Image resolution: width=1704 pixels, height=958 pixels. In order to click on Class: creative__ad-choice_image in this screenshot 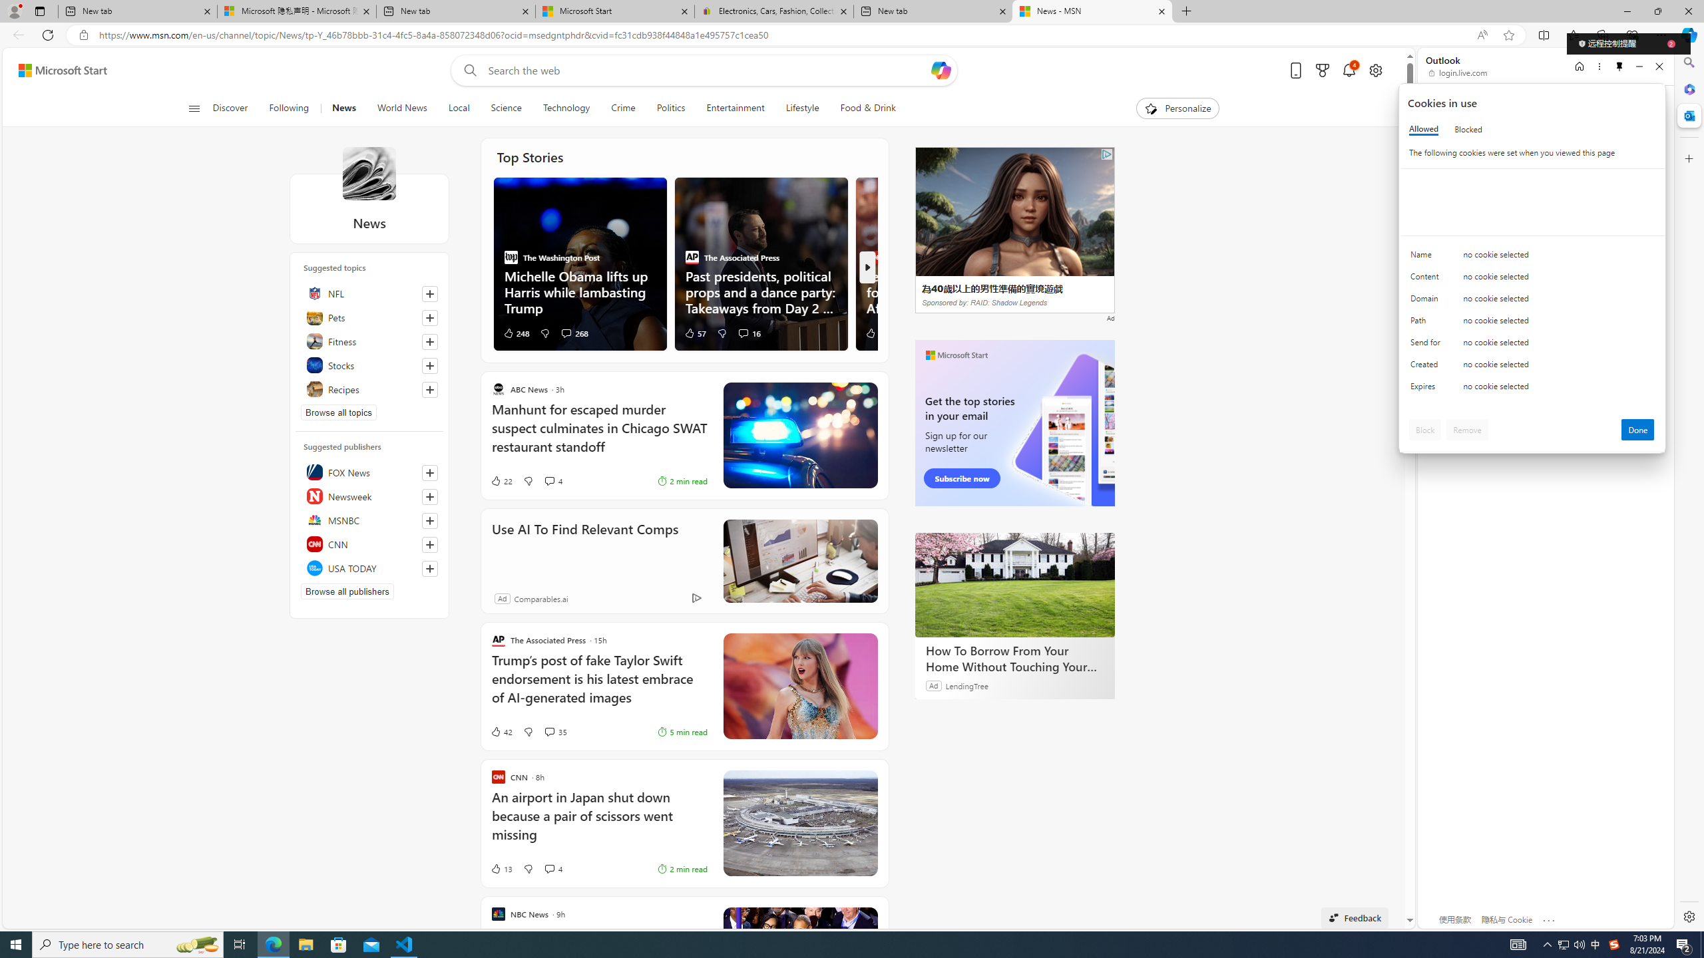, I will do `click(1106, 154)`.